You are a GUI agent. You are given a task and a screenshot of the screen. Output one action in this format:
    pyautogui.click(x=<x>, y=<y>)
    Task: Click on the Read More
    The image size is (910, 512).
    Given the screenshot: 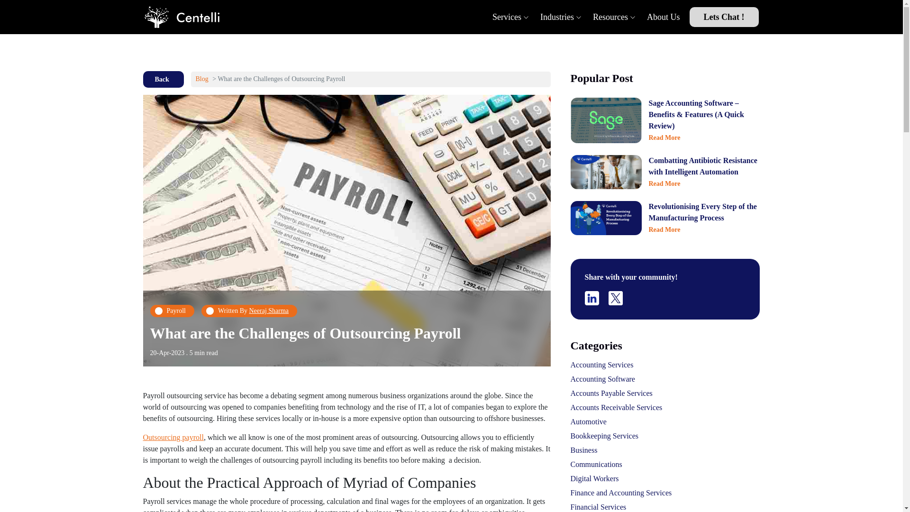 What is the action you would take?
    pyautogui.click(x=664, y=229)
    